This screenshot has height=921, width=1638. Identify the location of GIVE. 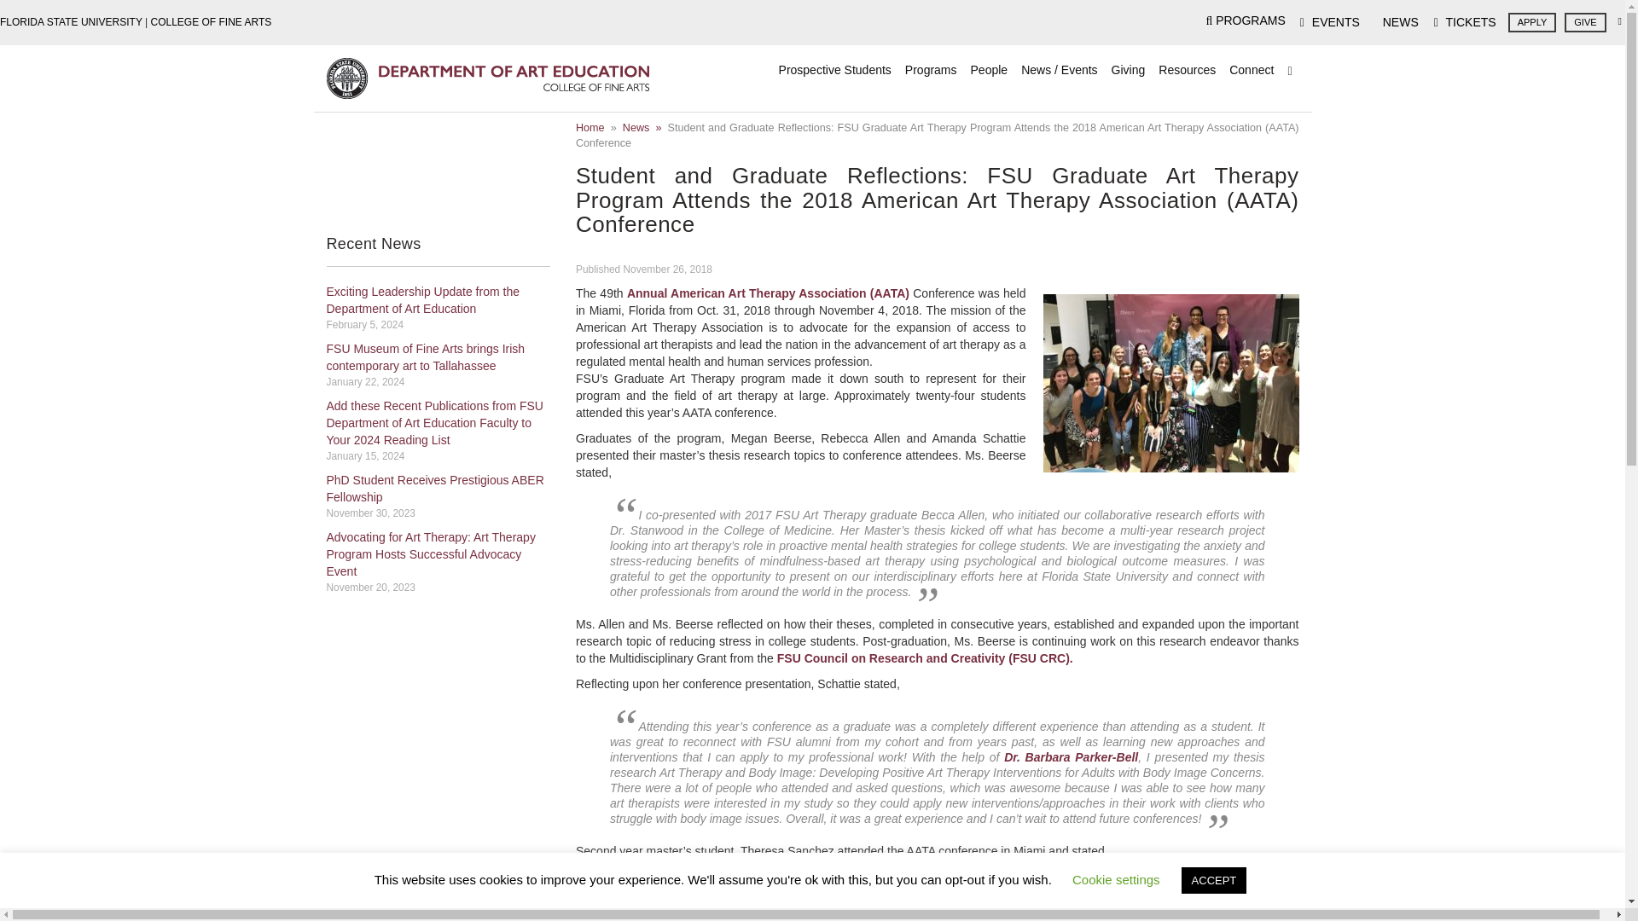
(1584, 22).